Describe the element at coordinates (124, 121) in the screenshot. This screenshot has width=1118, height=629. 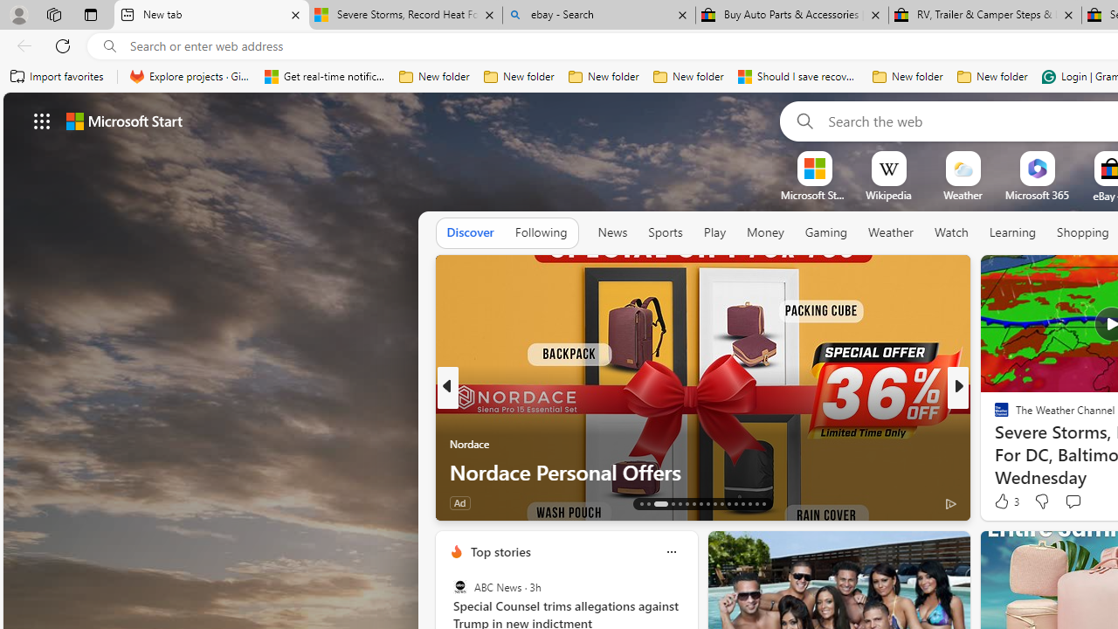
I see `Microsoft start` at that location.